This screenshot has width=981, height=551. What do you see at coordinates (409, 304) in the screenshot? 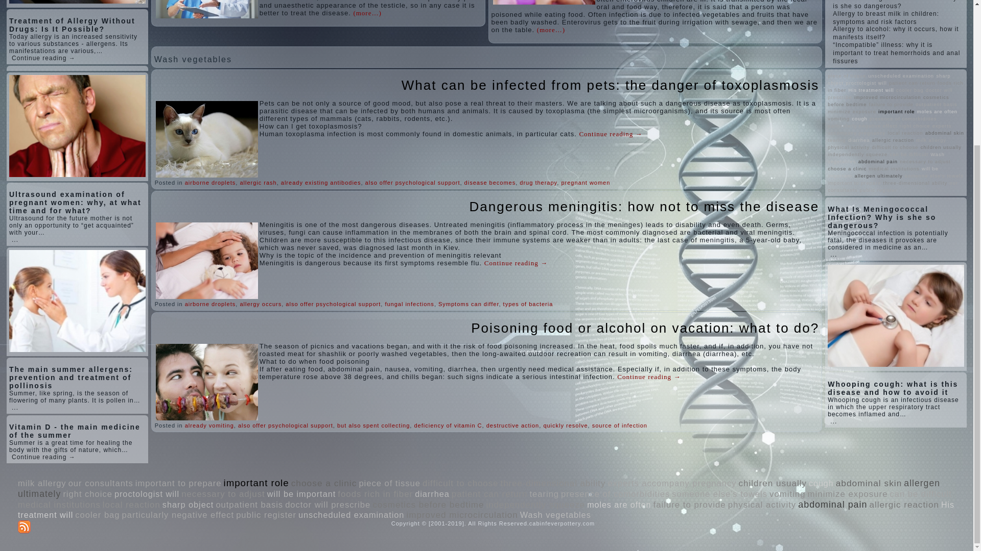
I see `fungal infections` at bounding box center [409, 304].